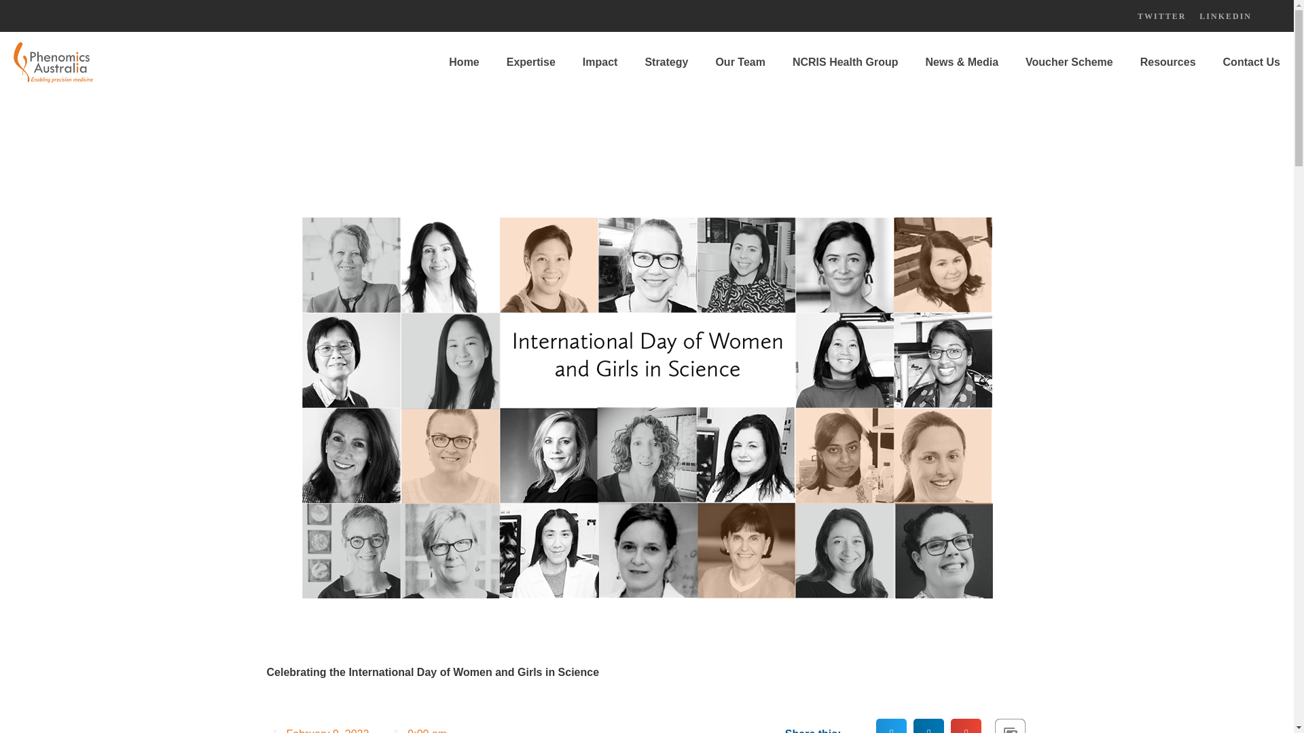 The image size is (1304, 733). I want to click on TWITTER, so click(1161, 16).